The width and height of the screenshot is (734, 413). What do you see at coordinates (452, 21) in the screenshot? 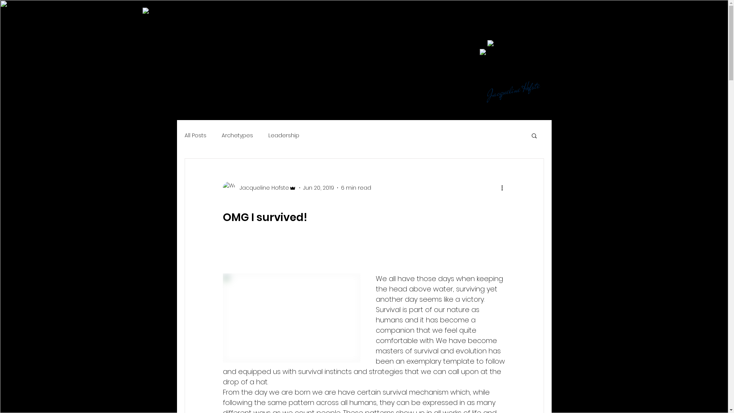
I see `my blog` at bounding box center [452, 21].